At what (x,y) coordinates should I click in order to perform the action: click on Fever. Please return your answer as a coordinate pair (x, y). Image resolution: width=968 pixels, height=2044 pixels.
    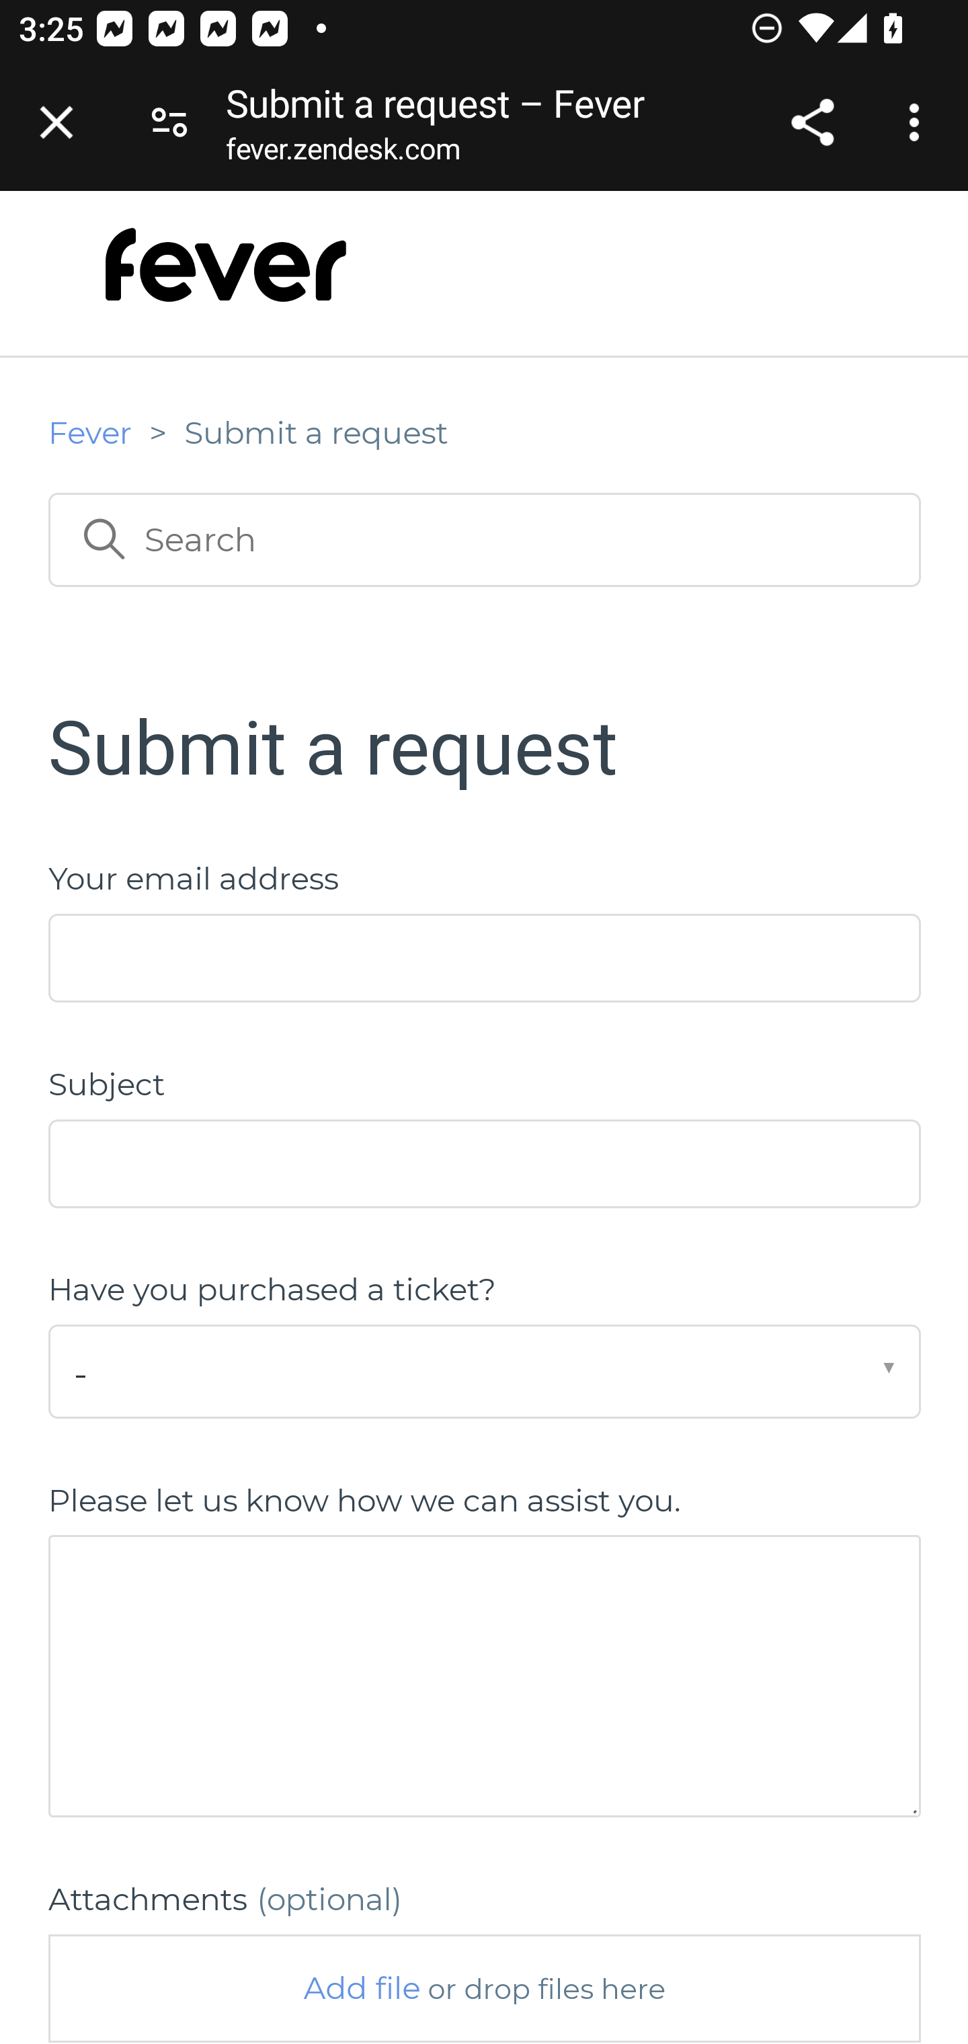
    Looking at the image, I should click on (90, 431).